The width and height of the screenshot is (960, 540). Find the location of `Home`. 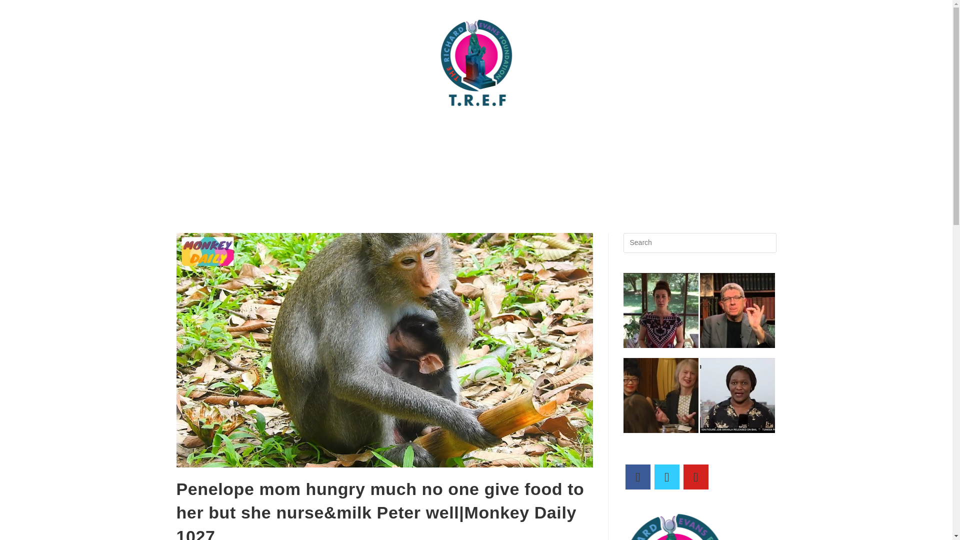

Home is located at coordinates (221, 132).